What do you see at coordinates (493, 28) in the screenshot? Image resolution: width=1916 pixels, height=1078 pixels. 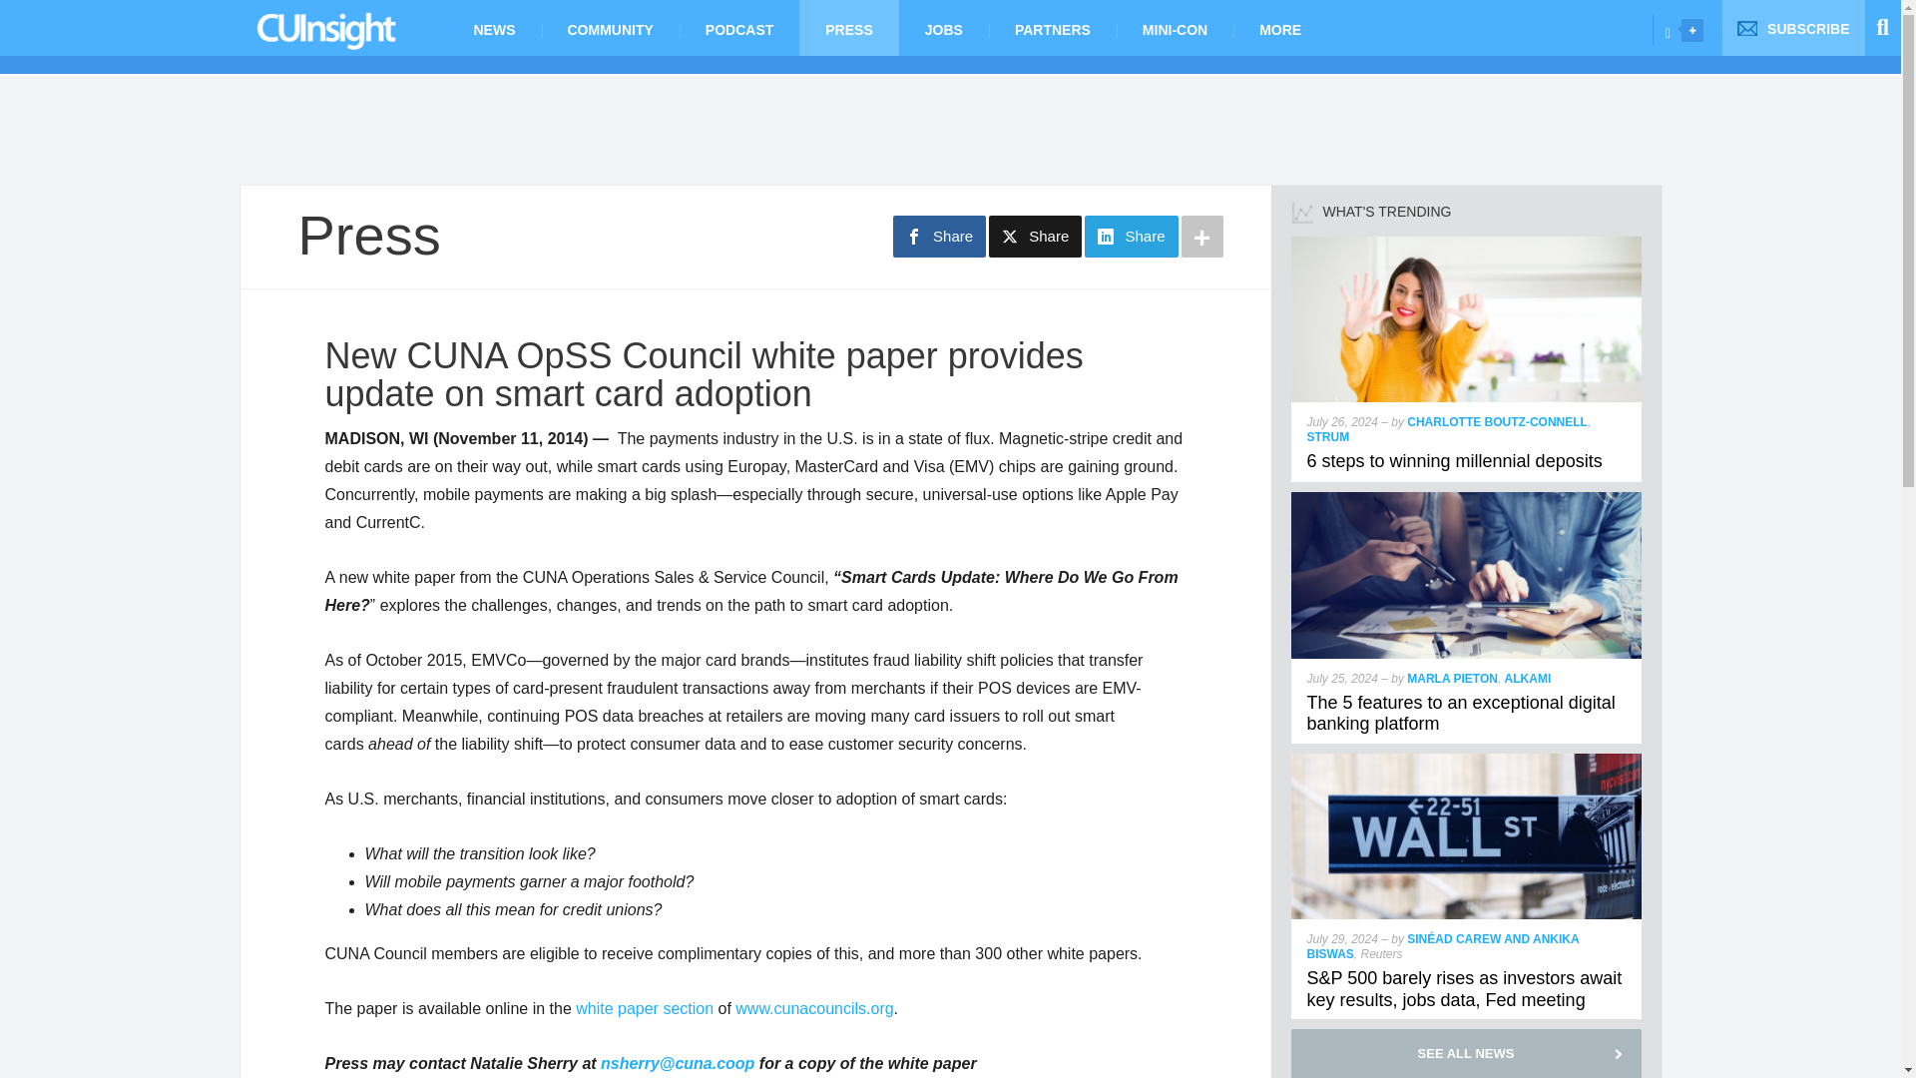 I see `NEWS` at bounding box center [493, 28].